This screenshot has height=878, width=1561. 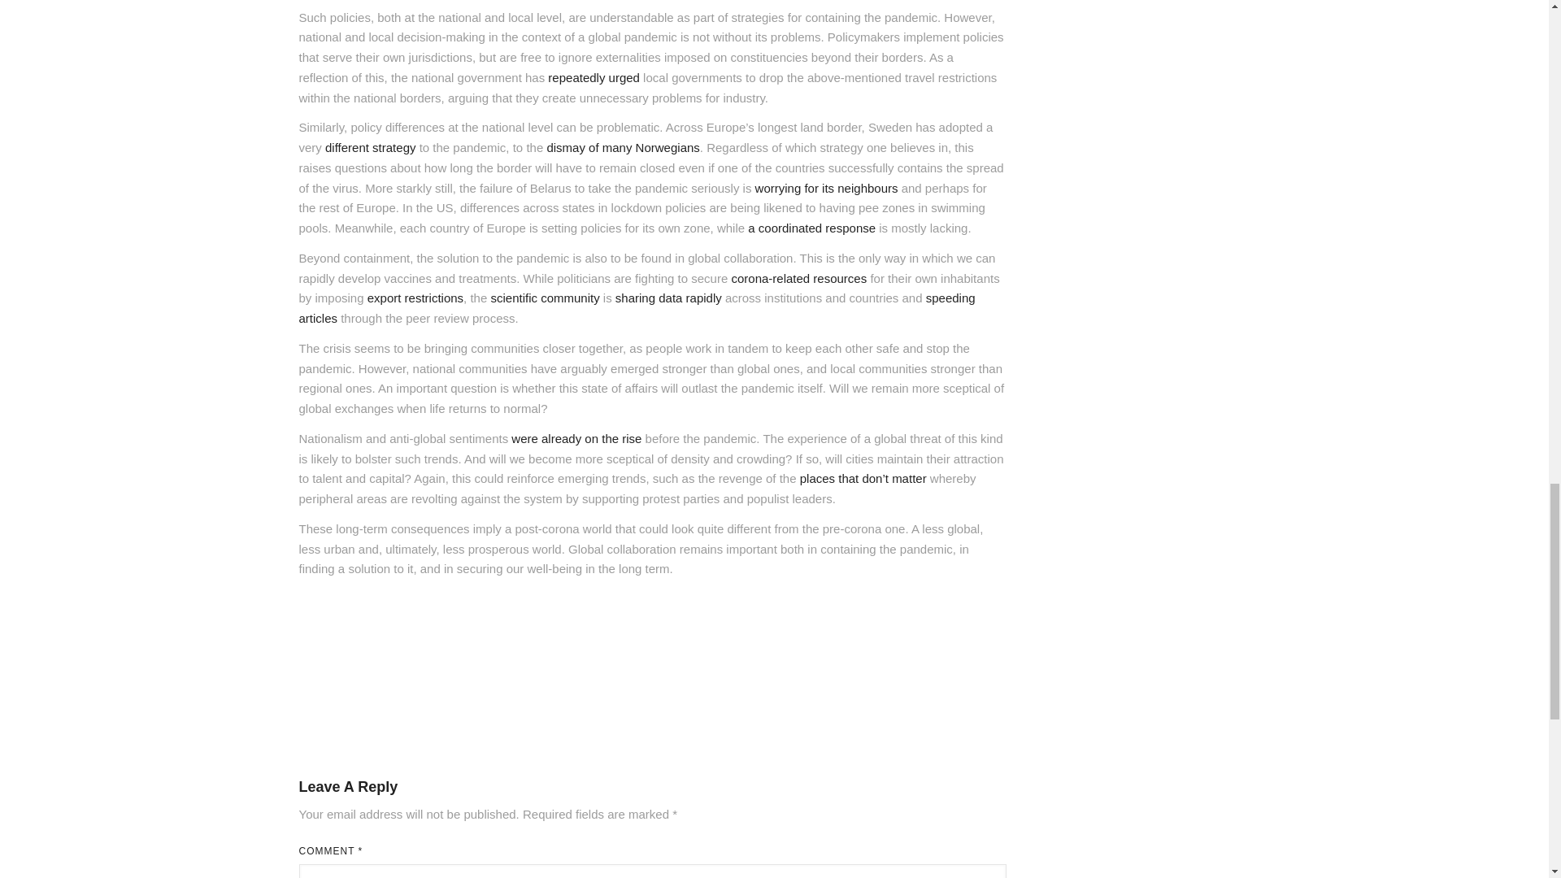 I want to click on dismay of many Norwegians, so click(x=623, y=147).